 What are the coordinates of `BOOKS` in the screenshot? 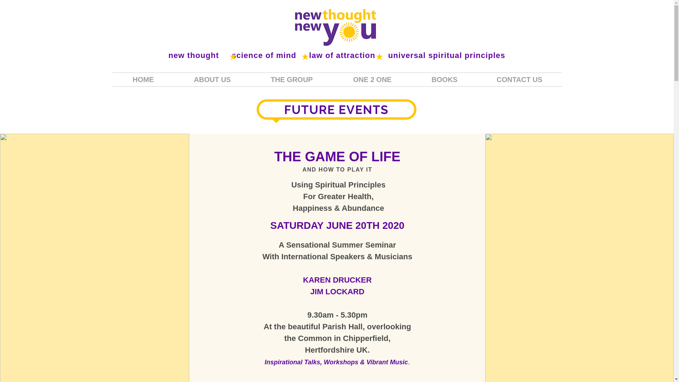 It's located at (444, 80).